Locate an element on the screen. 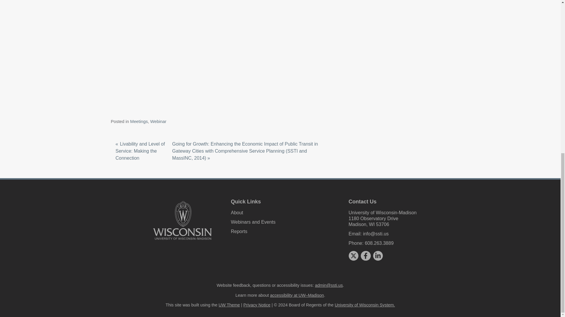  linkedin is located at coordinates (378, 255).